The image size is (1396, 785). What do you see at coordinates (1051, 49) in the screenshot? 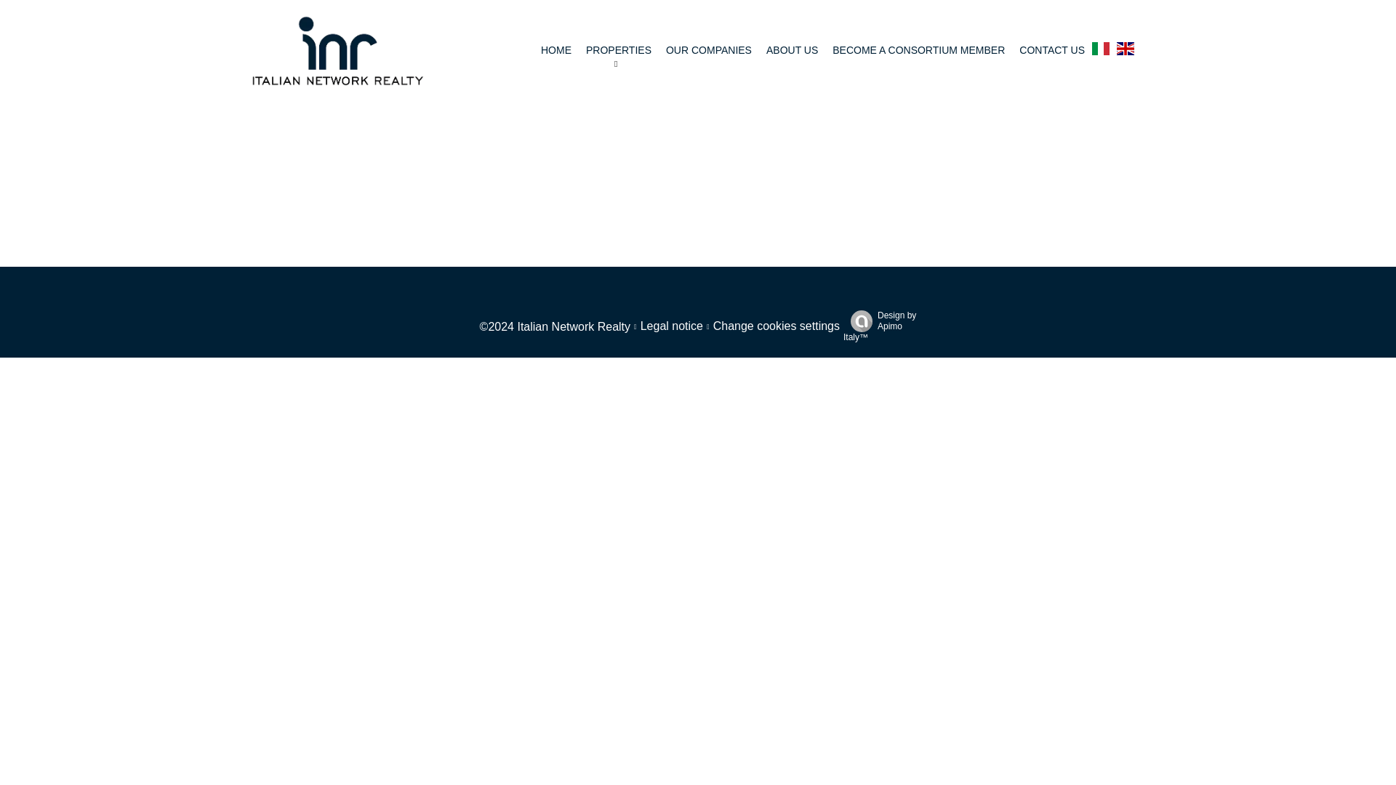
I see `CONTACT US` at bounding box center [1051, 49].